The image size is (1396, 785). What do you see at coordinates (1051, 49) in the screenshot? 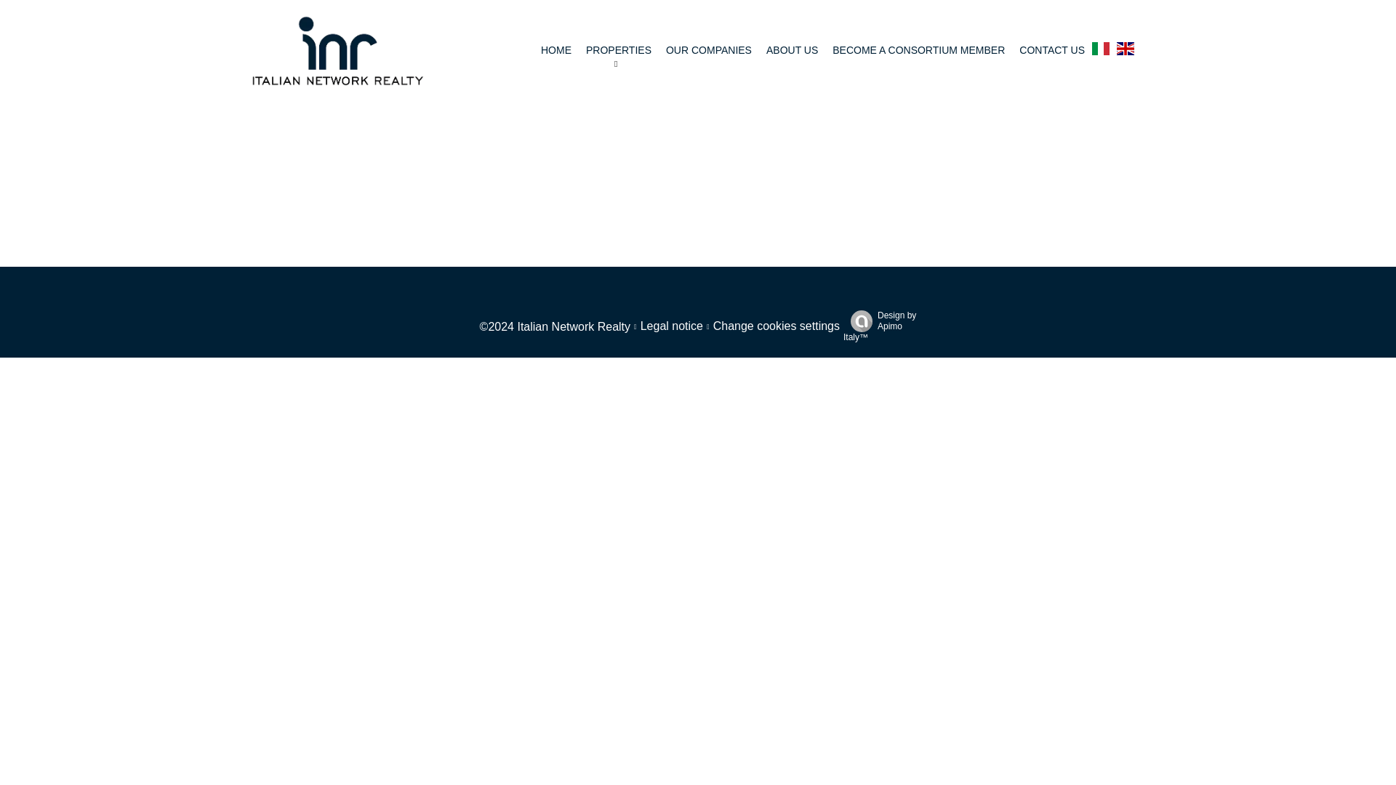
I see `CONTACT US` at bounding box center [1051, 49].